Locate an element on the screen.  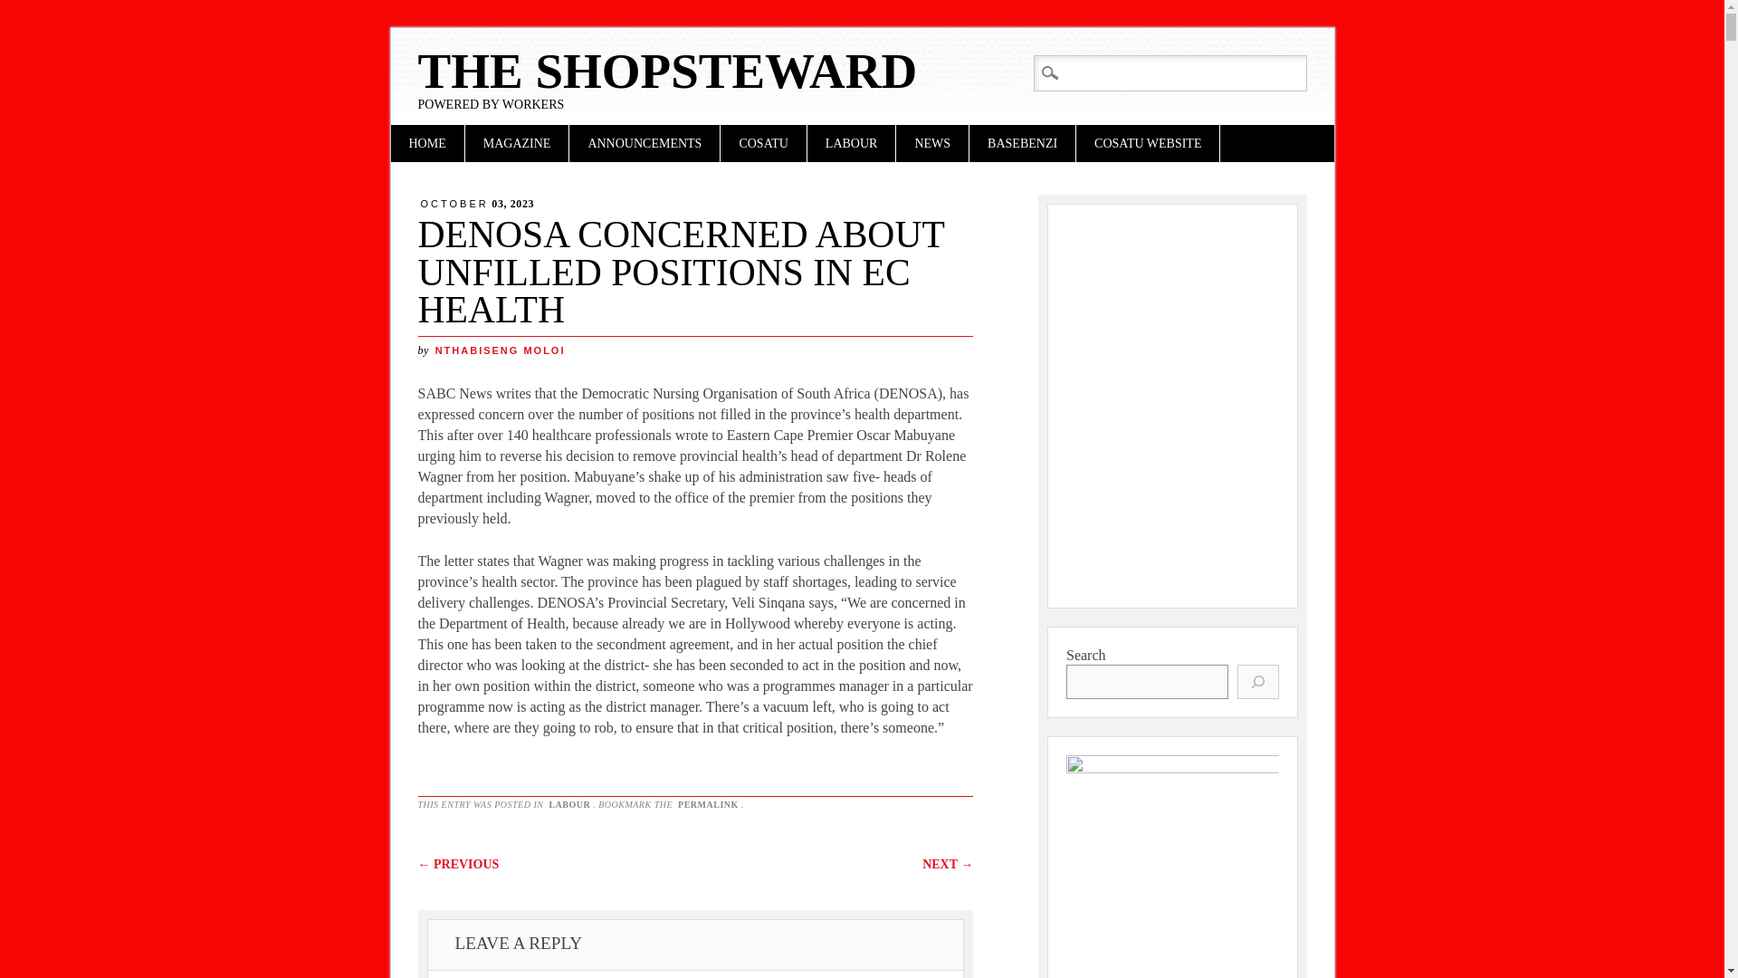
NTHABISENG MOLOI is located at coordinates (500, 350).